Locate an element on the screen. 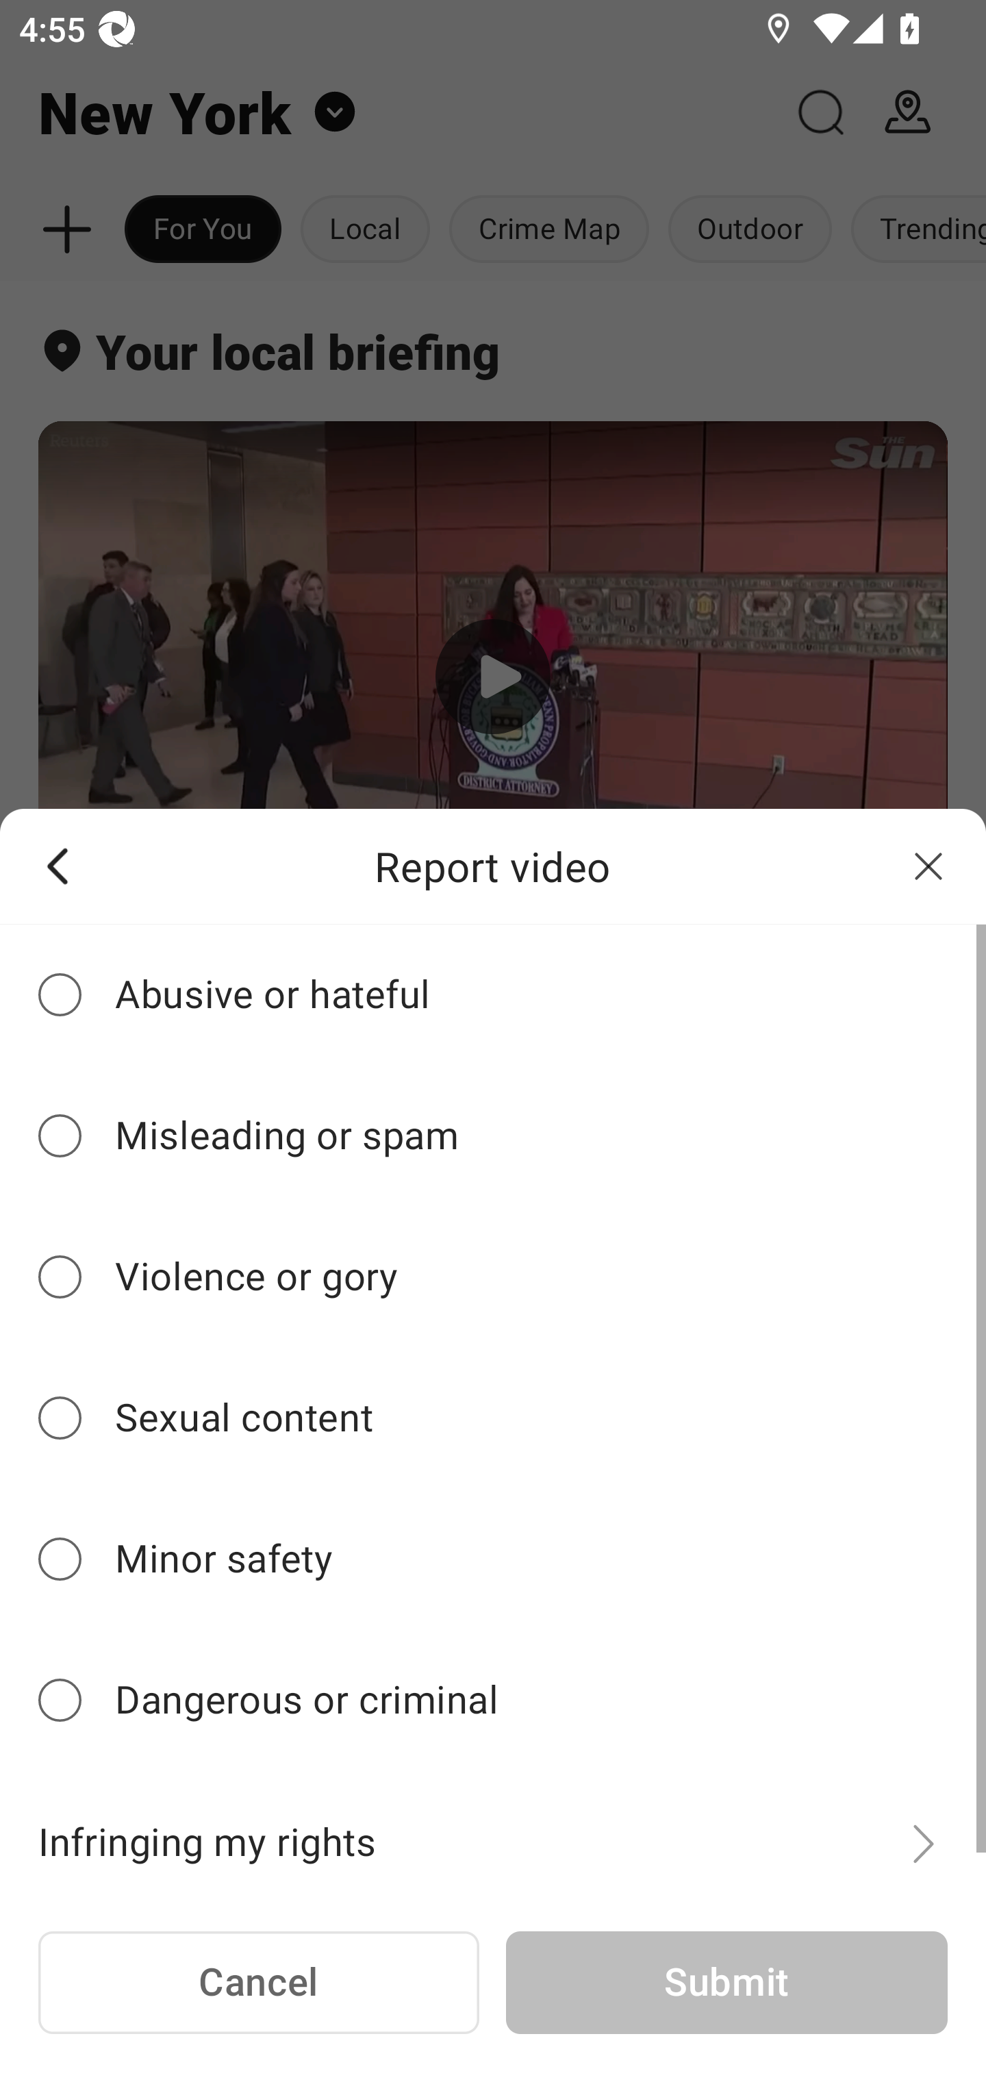 The image size is (986, 2082). Sexual content is located at coordinates (493, 1418).